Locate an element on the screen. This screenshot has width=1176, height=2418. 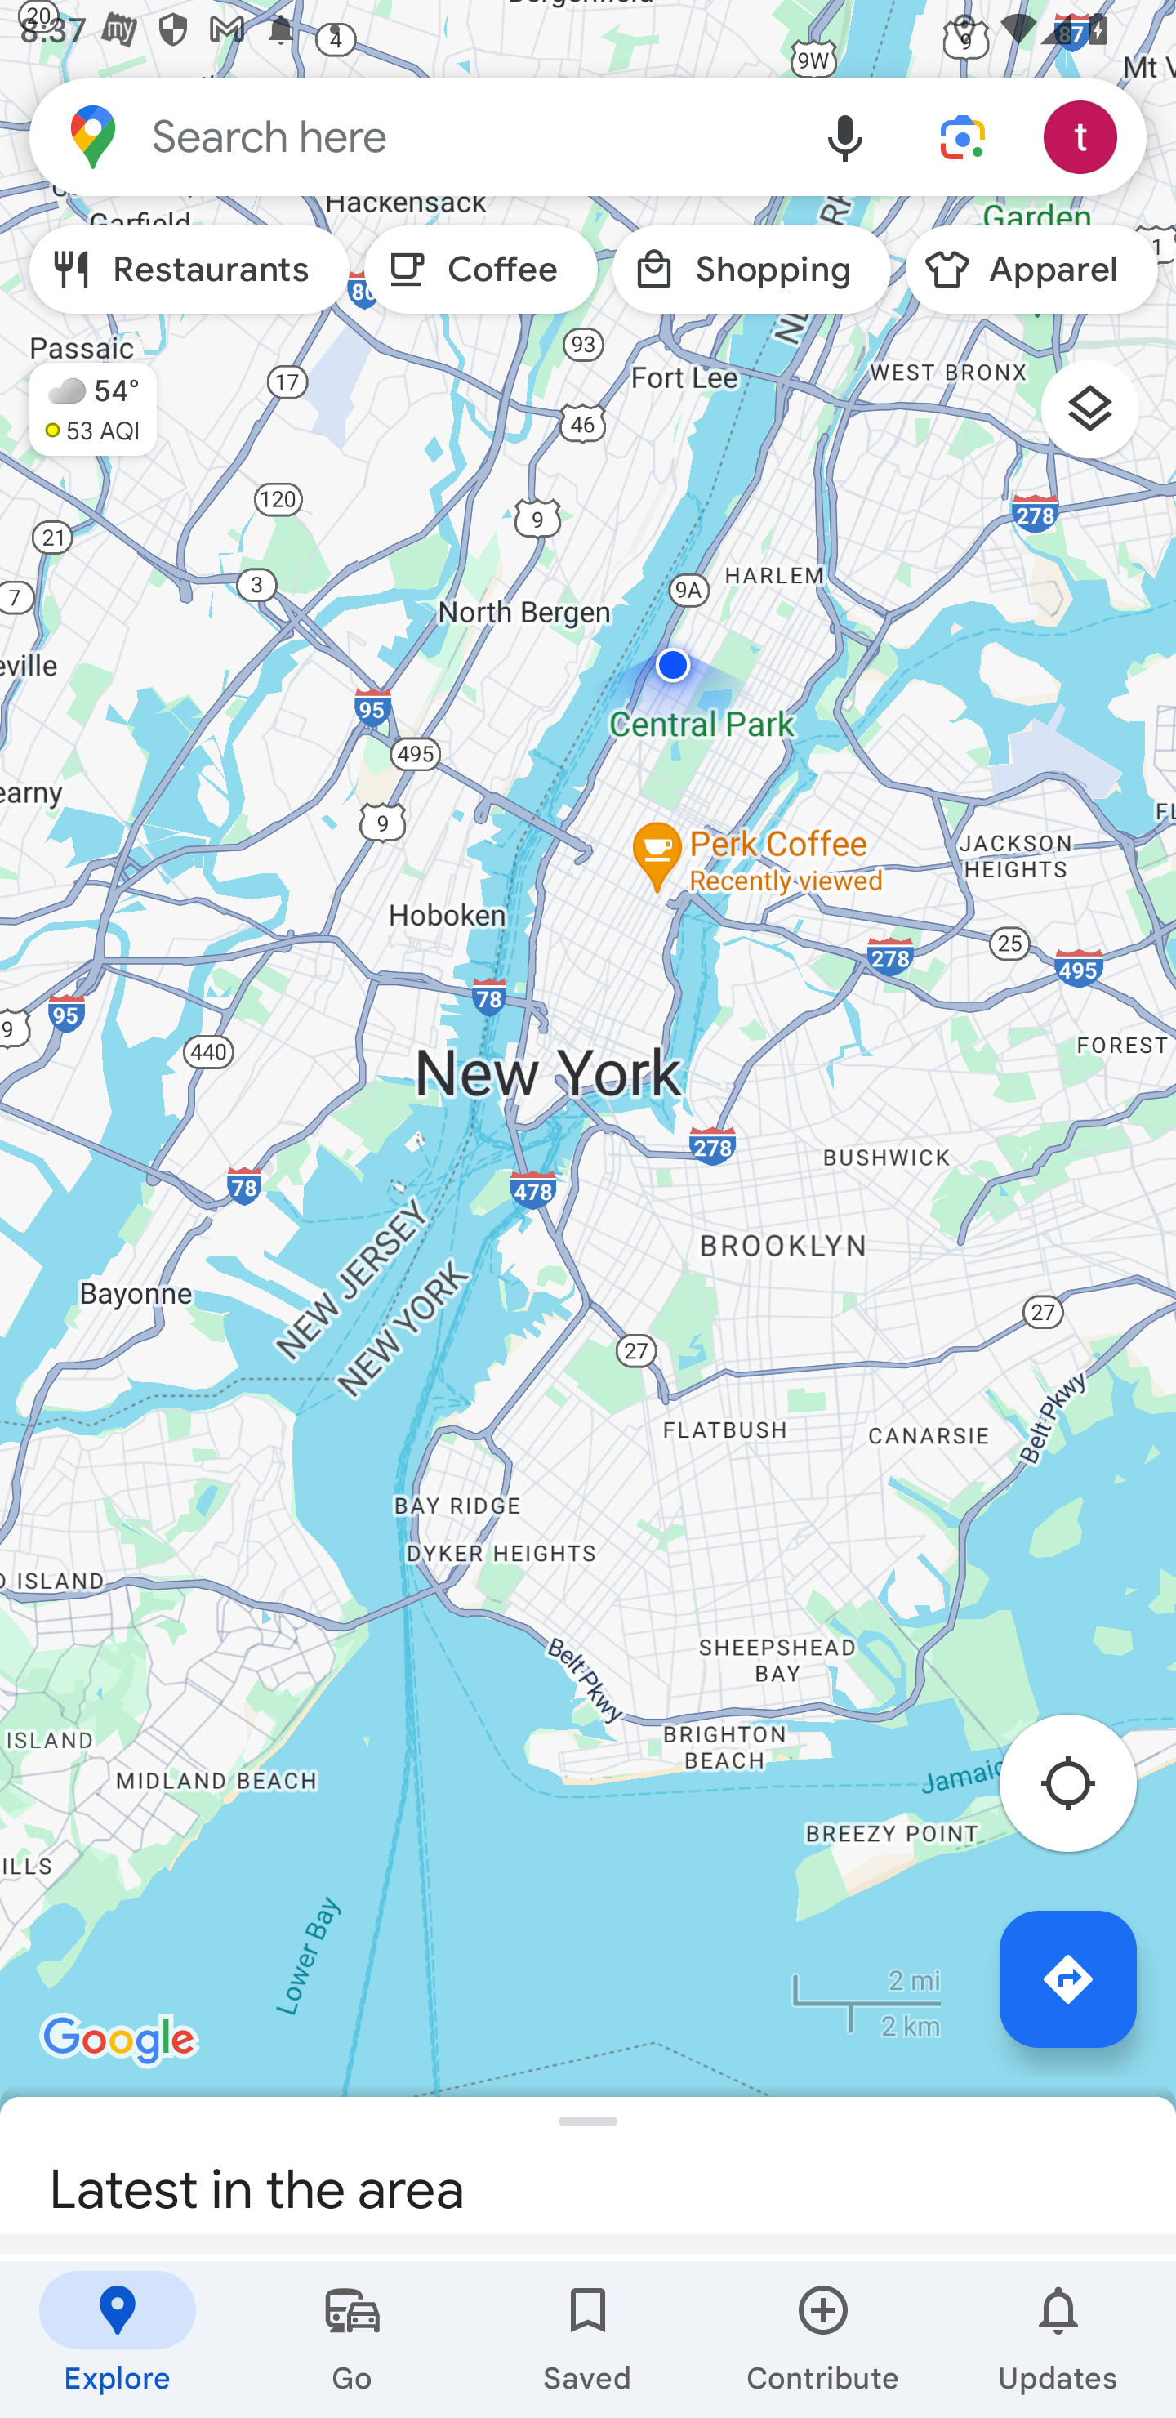
Lens in Maps is located at coordinates (963, 136).